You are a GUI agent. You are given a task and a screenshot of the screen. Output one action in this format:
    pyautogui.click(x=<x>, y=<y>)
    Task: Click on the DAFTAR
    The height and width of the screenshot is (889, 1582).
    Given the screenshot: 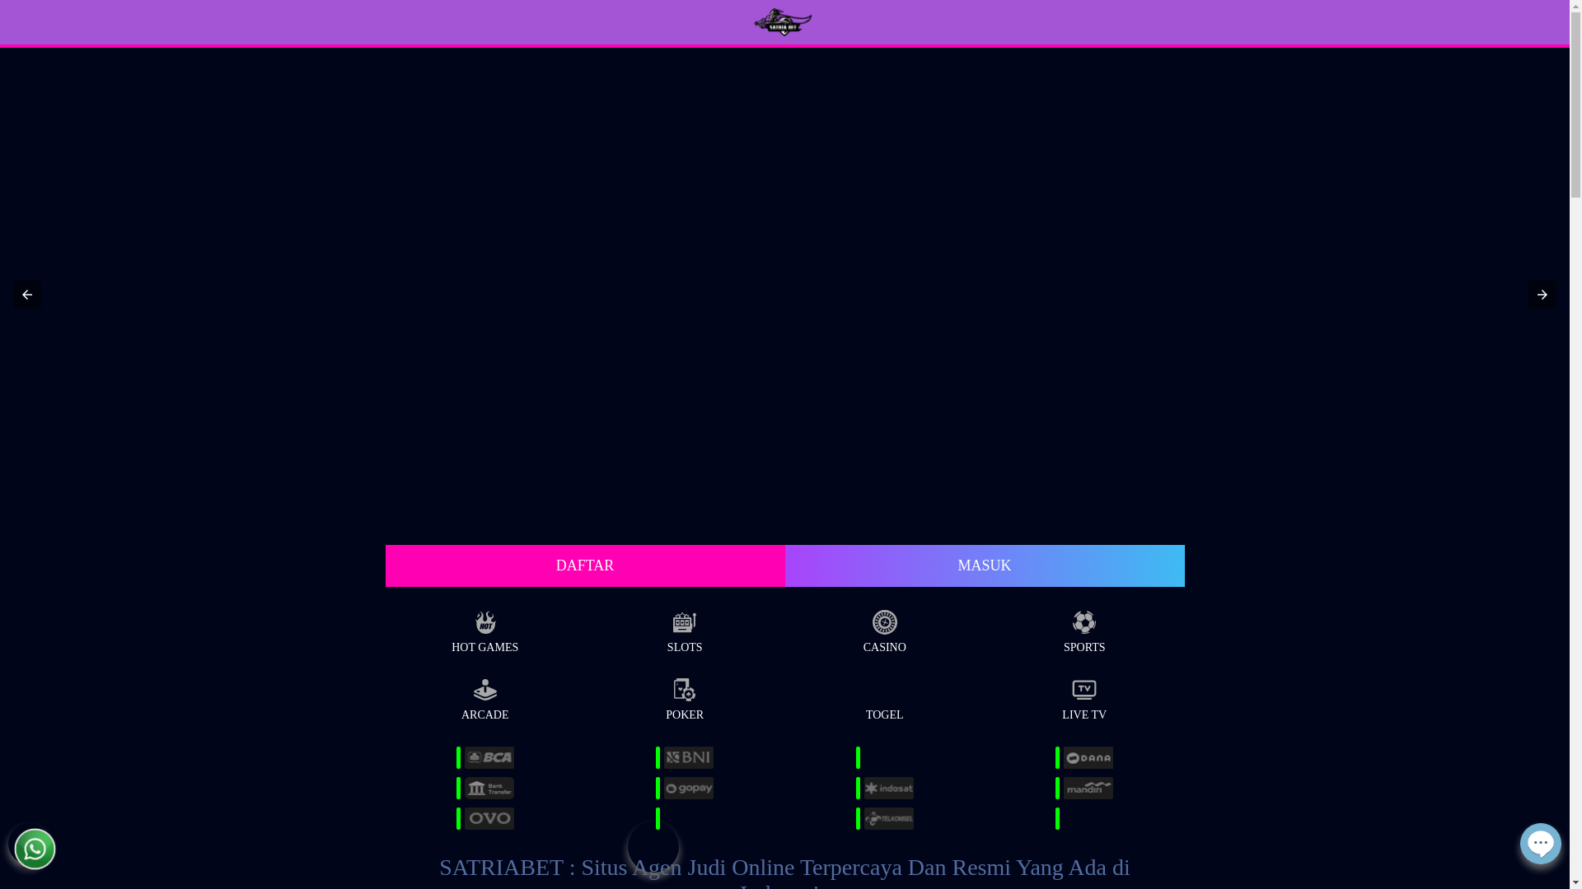 What is the action you would take?
    pyautogui.click(x=585, y=566)
    